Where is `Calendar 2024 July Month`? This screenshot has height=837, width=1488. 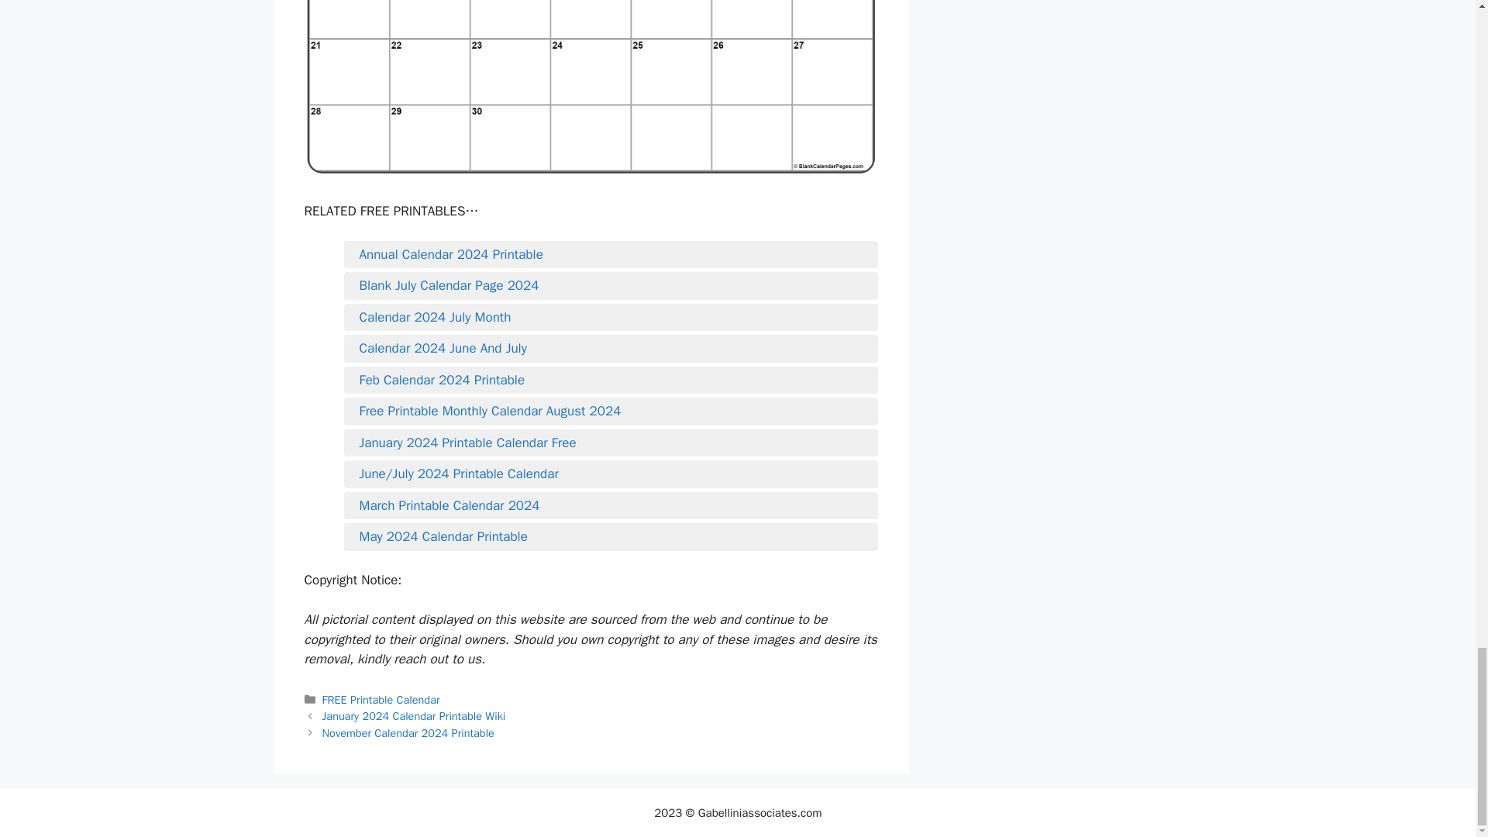 Calendar 2024 July Month is located at coordinates (611, 318).